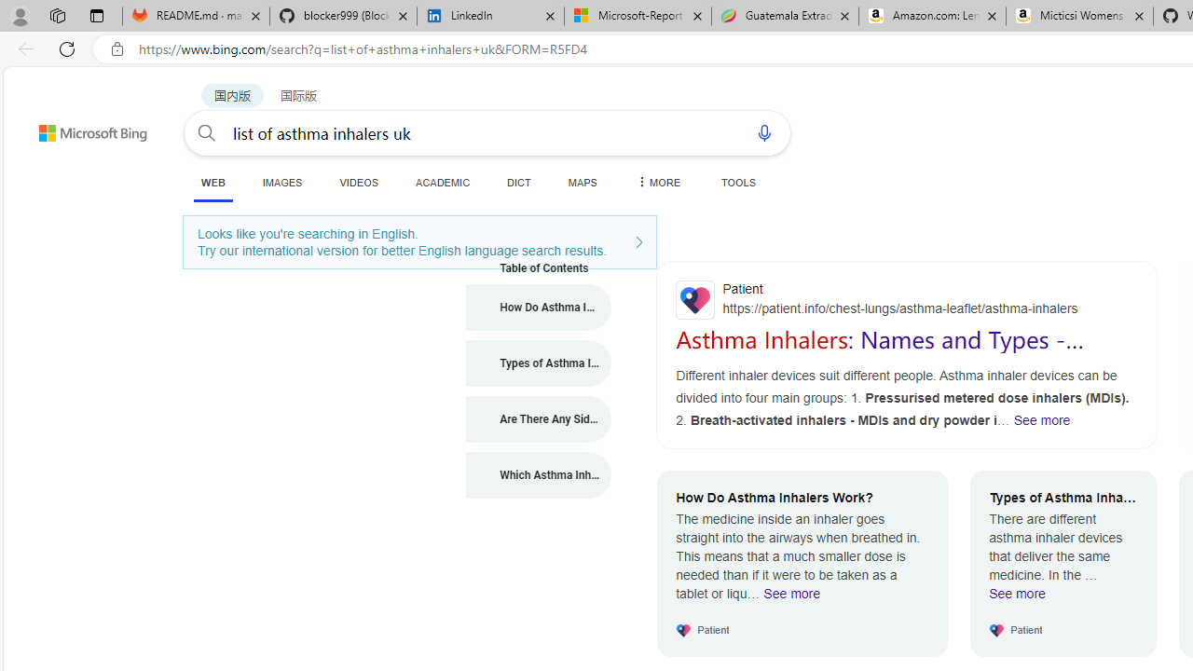 This screenshot has height=671, width=1193. What do you see at coordinates (738, 182) in the screenshot?
I see `TOOLS` at bounding box center [738, 182].